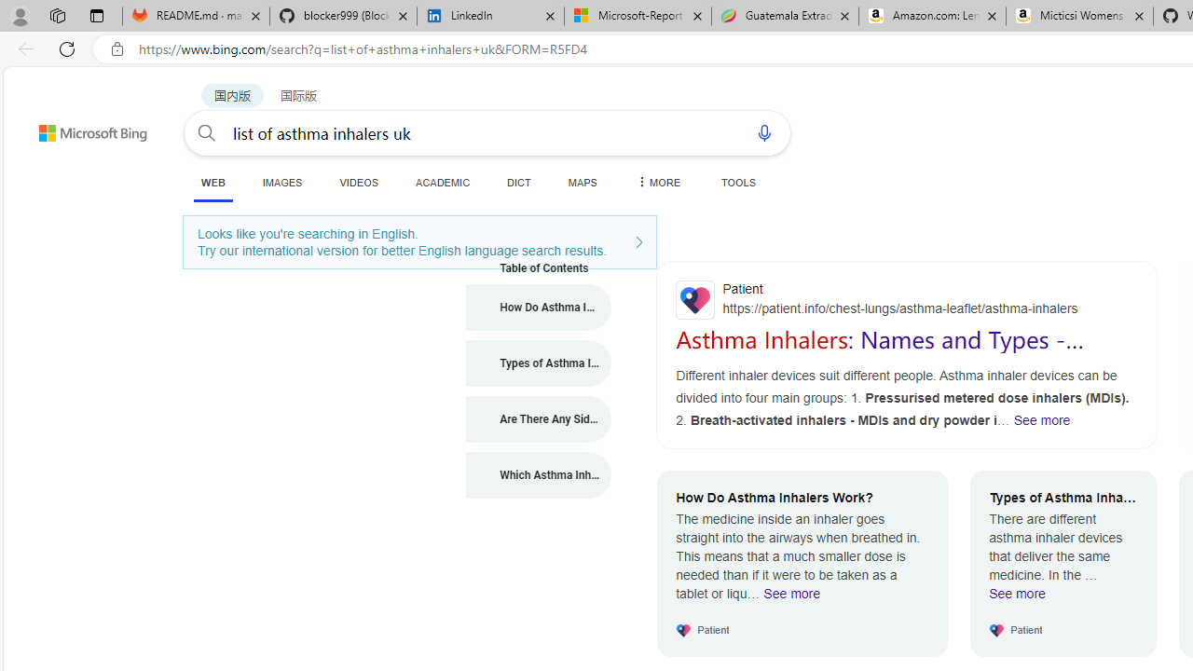 This screenshot has height=671, width=1193. What do you see at coordinates (738, 182) in the screenshot?
I see `TOOLS` at bounding box center [738, 182].